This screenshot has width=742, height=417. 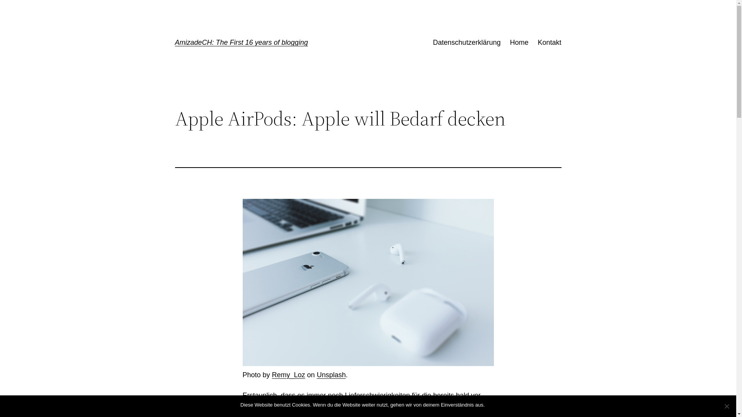 I want to click on AmizadeCH: The First 16 years of blogging, so click(x=241, y=42).